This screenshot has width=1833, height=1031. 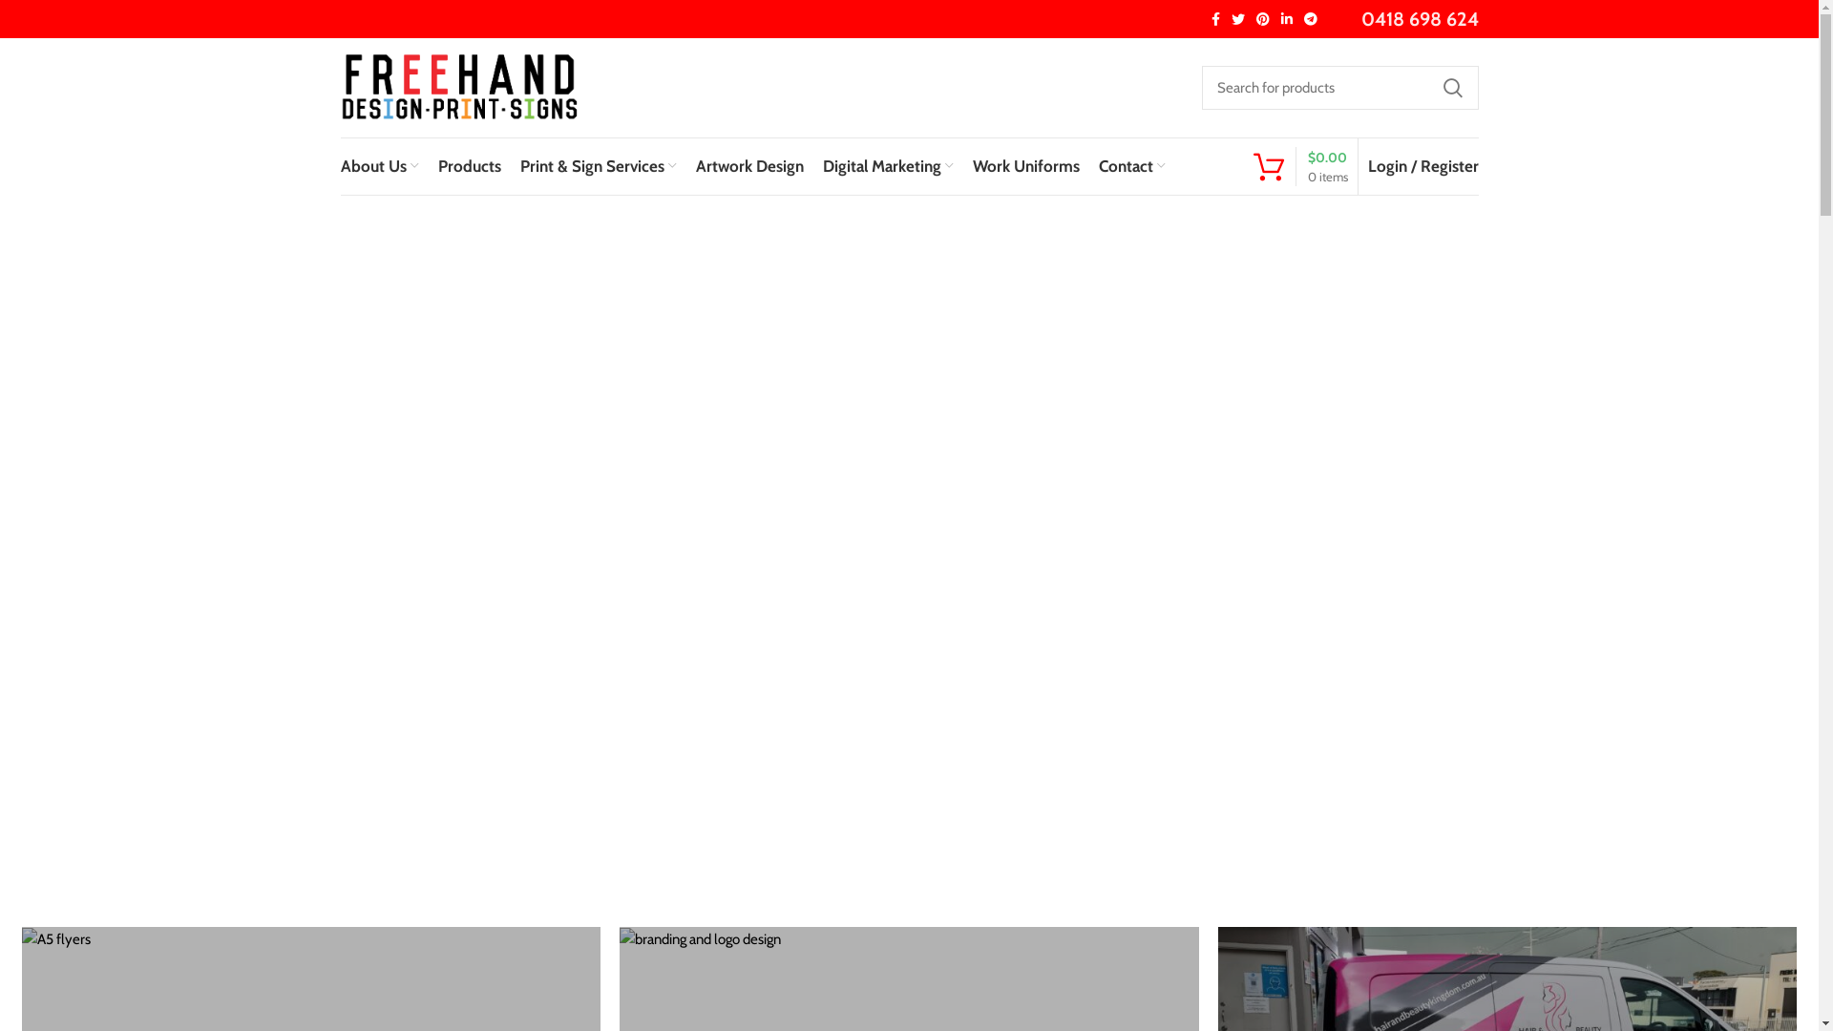 What do you see at coordinates (1452, 88) in the screenshot?
I see `SEARCH` at bounding box center [1452, 88].